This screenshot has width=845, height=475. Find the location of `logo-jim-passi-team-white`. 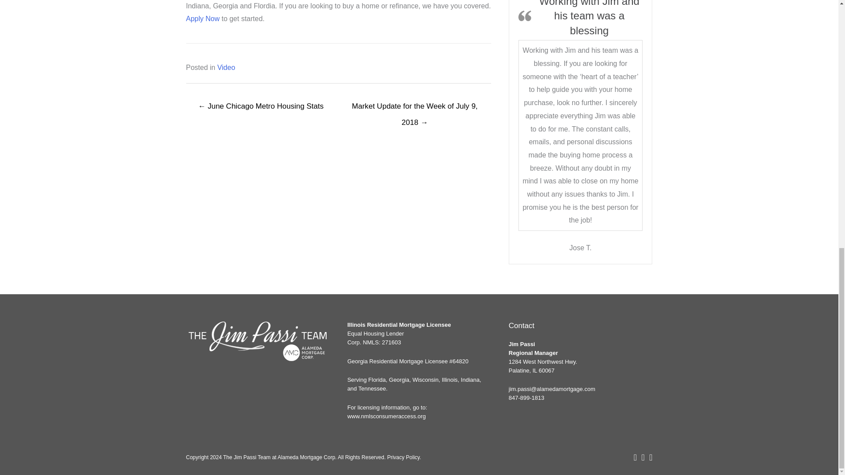

logo-jim-passi-team-white is located at coordinates (258, 342).